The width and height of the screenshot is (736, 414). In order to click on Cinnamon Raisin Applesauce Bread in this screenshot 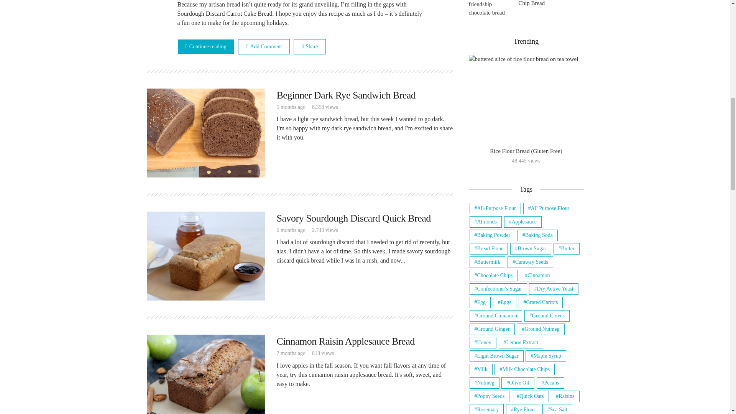, I will do `click(205, 378)`.